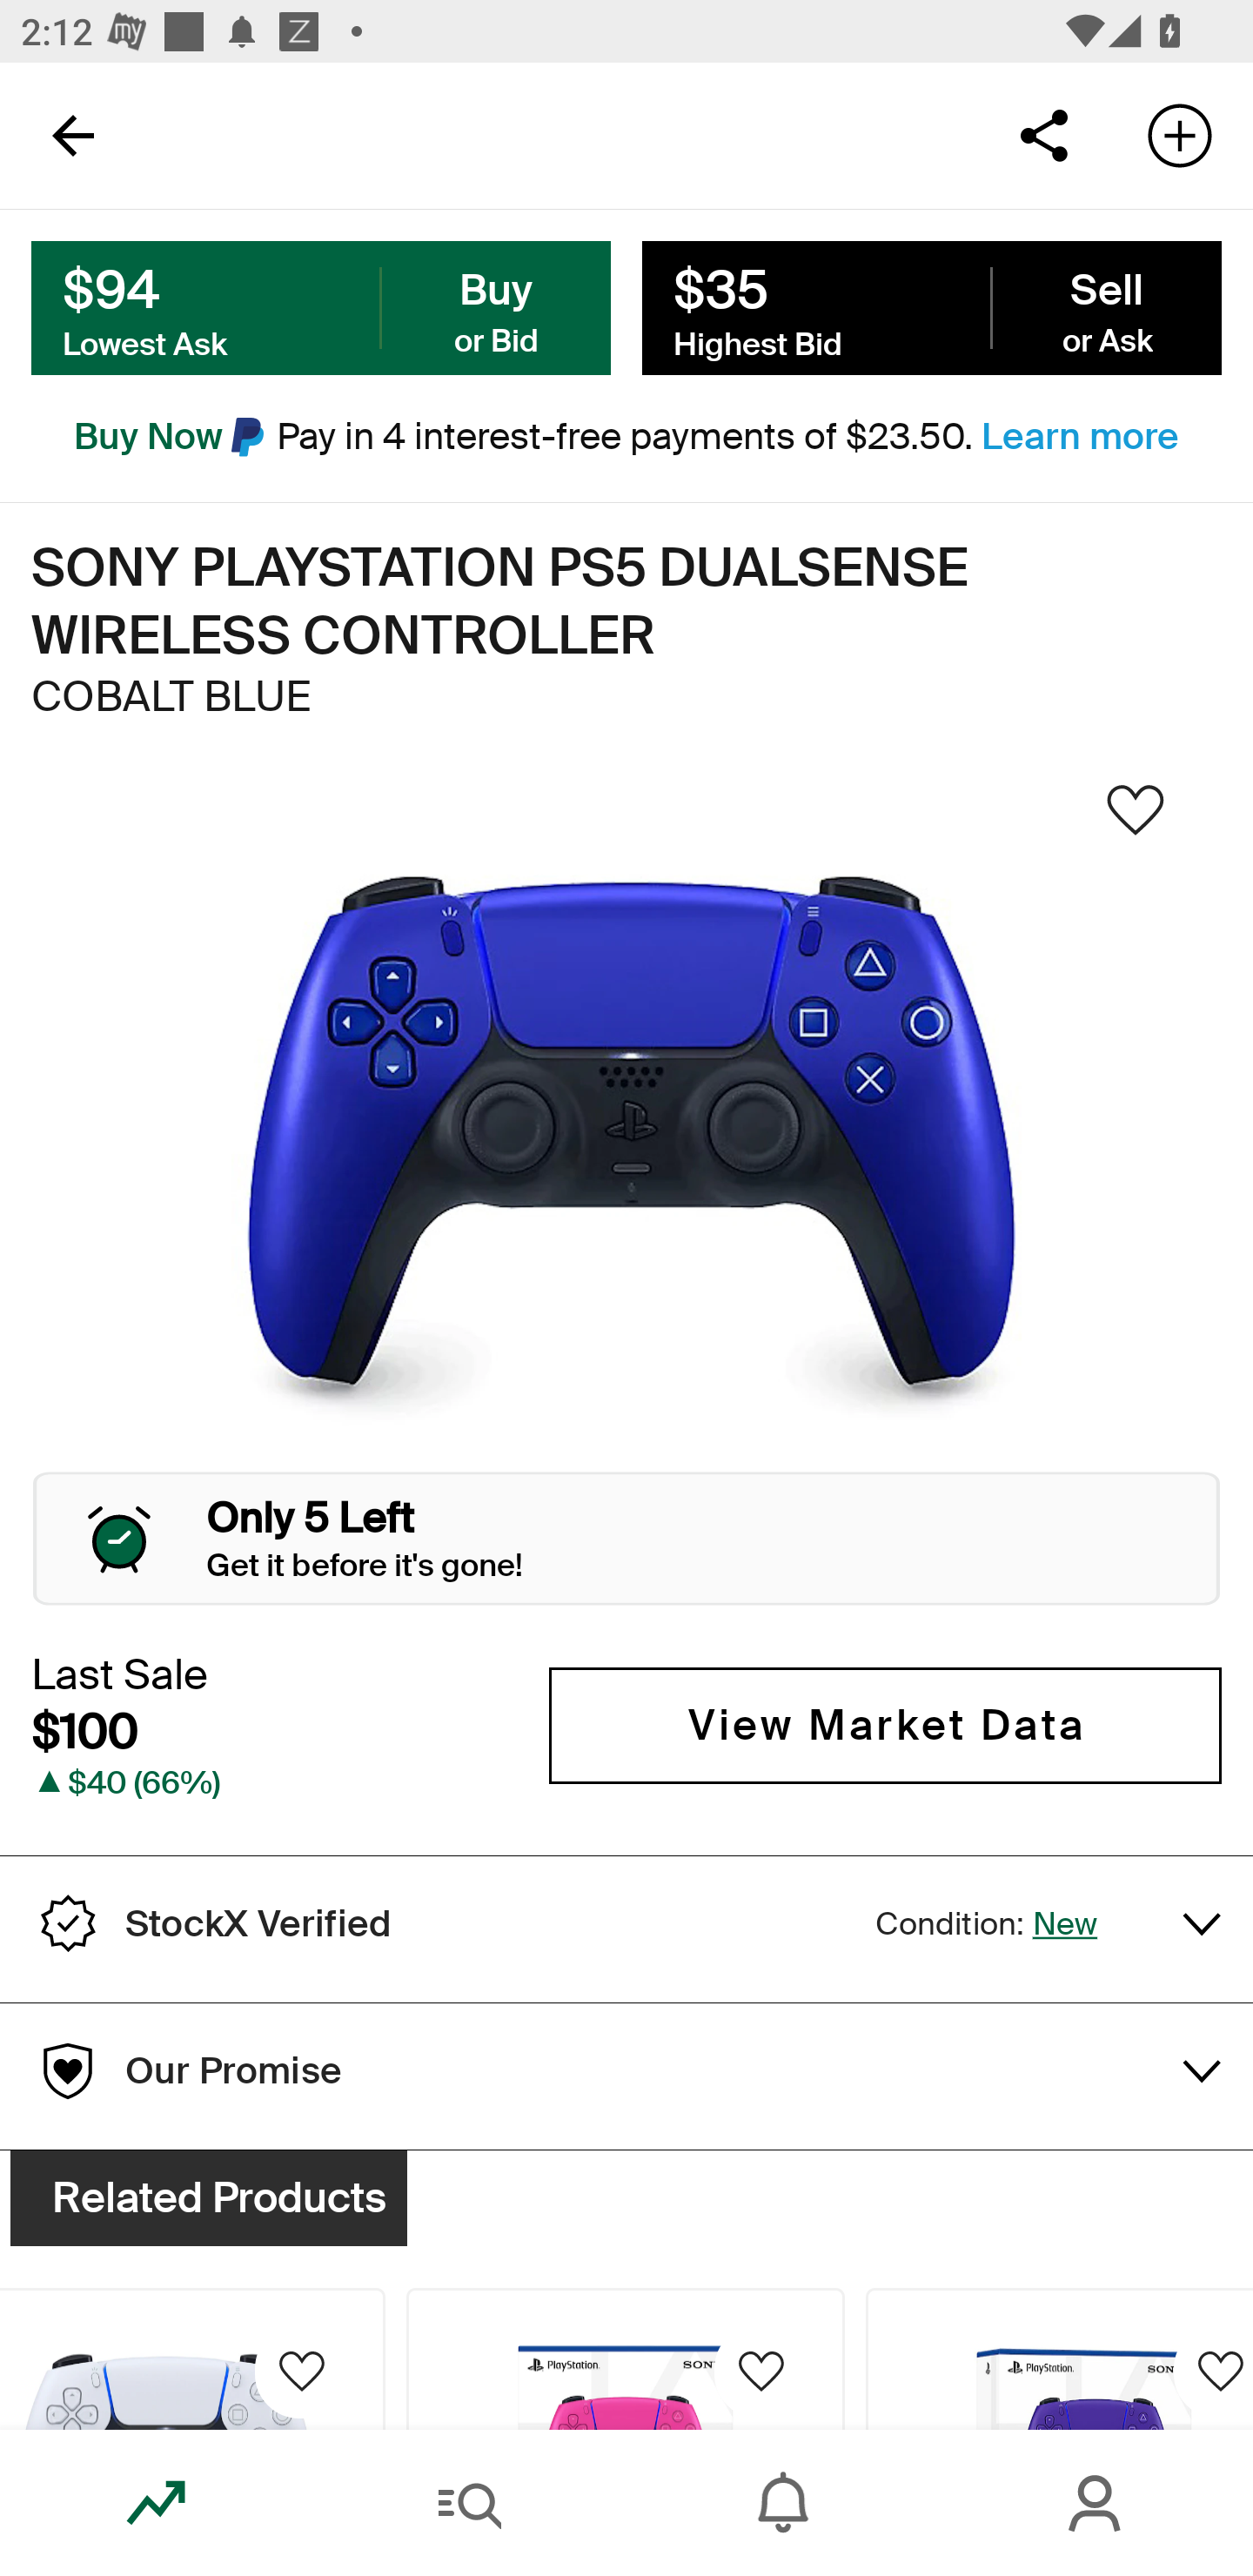 The height and width of the screenshot is (2576, 1253). What do you see at coordinates (1043, 134) in the screenshot?
I see `Share` at bounding box center [1043, 134].